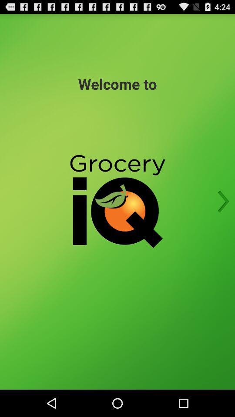  Describe the element at coordinates (221, 202) in the screenshot. I see `next screen` at that location.